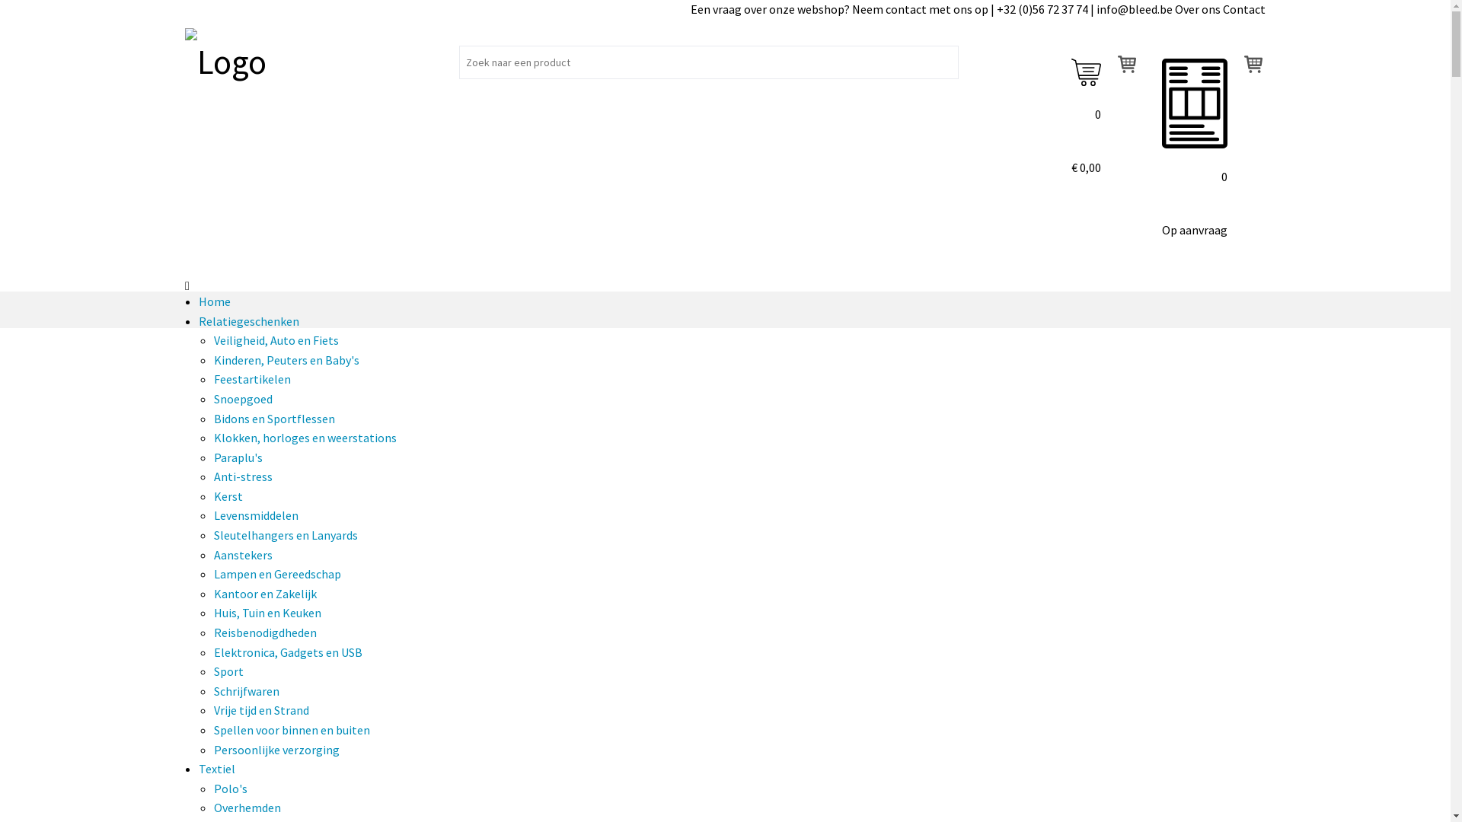 This screenshot has width=1462, height=822. What do you see at coordinates (215, 301) in the screenshot?
I see `Home` at bounding box center [215, 301].